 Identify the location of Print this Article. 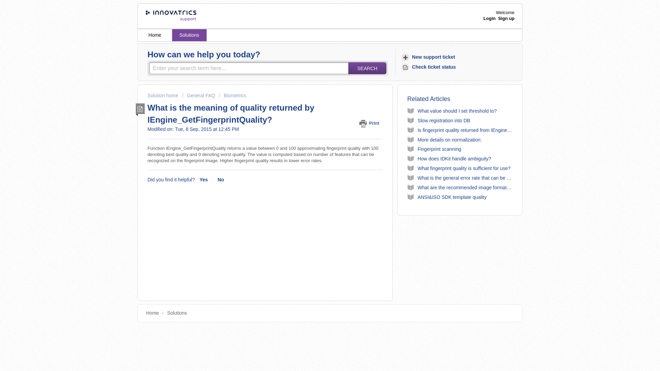
(371, 123).